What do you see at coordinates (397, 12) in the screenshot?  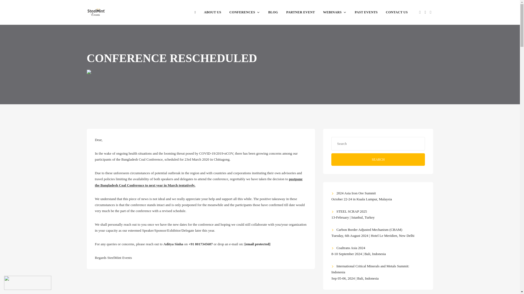 I see `CONTACT US` at bounding box center [397, 12].